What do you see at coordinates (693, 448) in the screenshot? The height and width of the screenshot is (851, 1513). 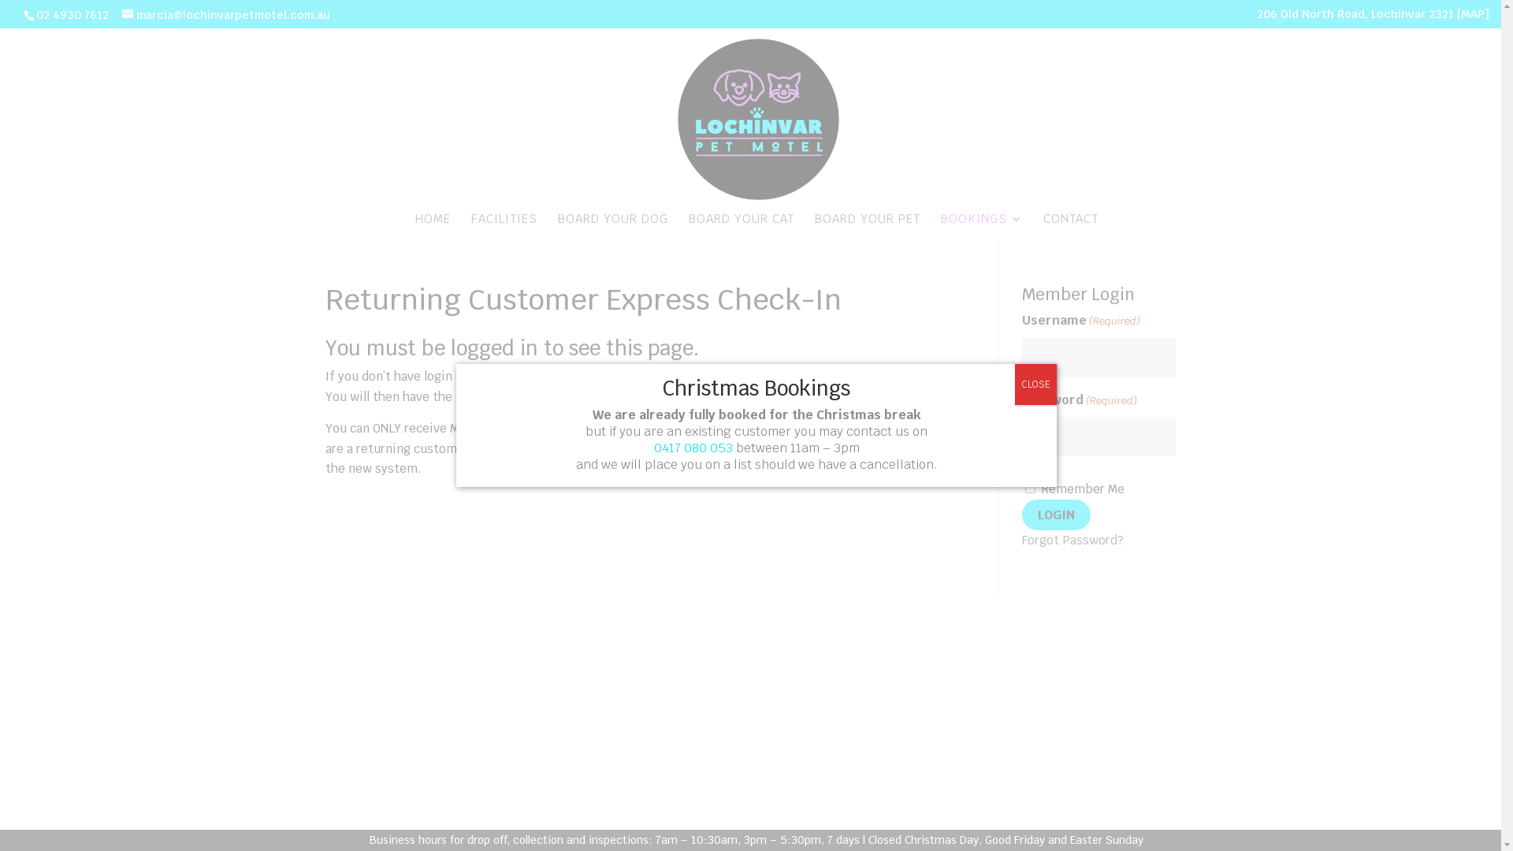 I see `0417 080 053` at bounding box center [693, 448].